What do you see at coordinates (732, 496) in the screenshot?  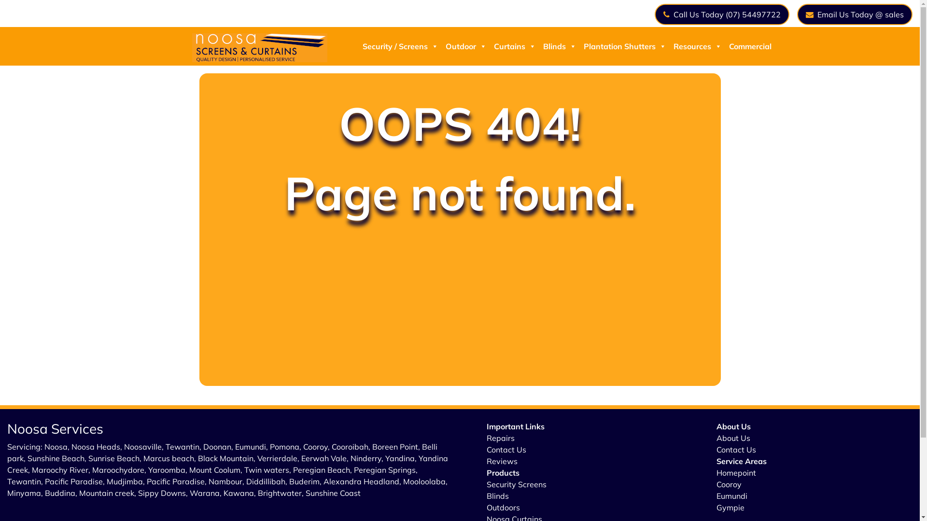 I see `Eumundi` at bounding box center [732, 496].